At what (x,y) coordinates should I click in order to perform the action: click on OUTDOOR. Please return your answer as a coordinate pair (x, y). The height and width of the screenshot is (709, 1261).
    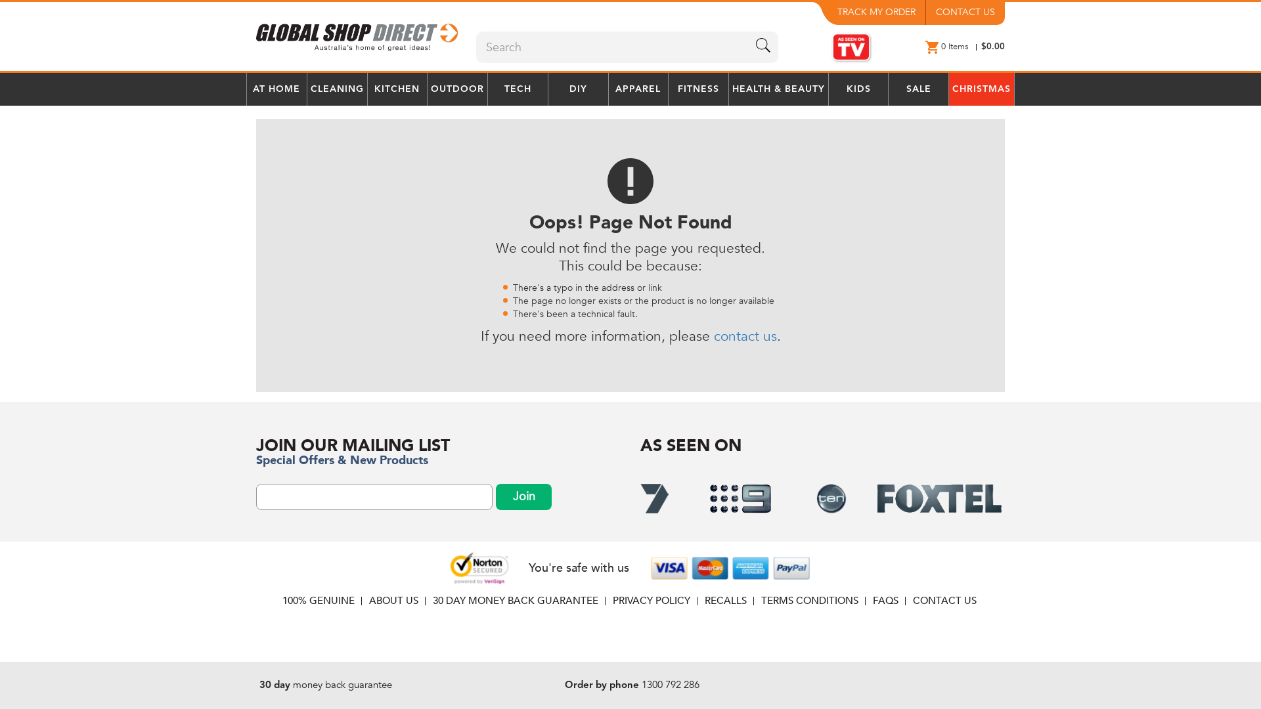
    Looking at the image, I should click on (457, 89).